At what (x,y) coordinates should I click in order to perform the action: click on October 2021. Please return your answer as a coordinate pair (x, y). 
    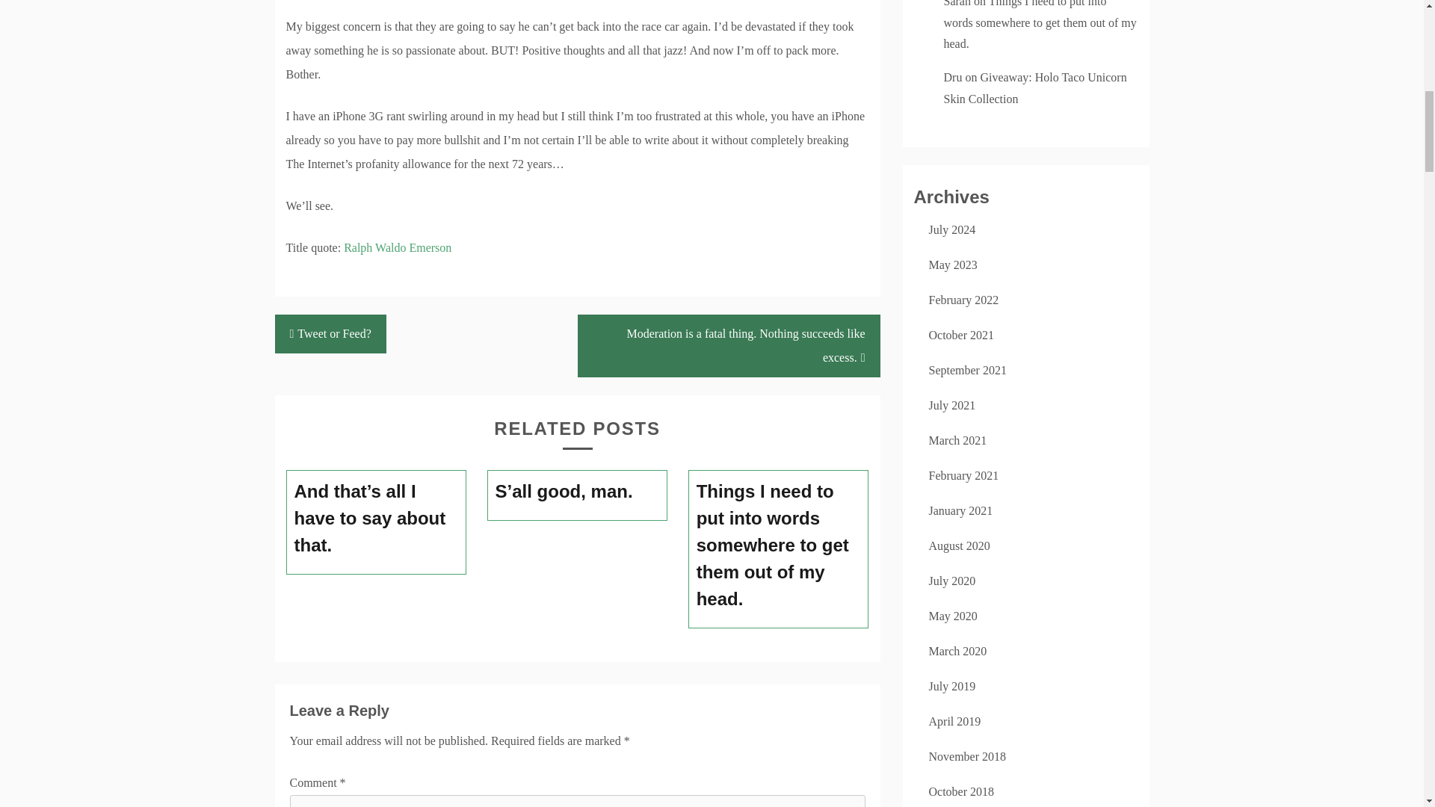
    Looking at the image, I should click on (961, 335).